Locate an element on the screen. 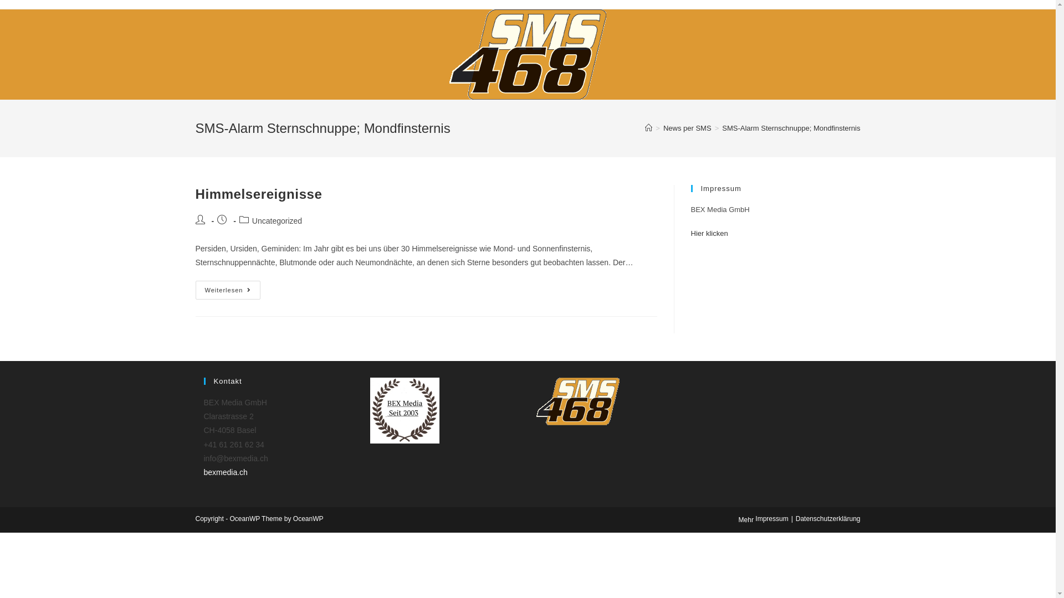 This screenshot has width=1064, height=598. Himmelsereignisse is located at coordinates (258, 194).